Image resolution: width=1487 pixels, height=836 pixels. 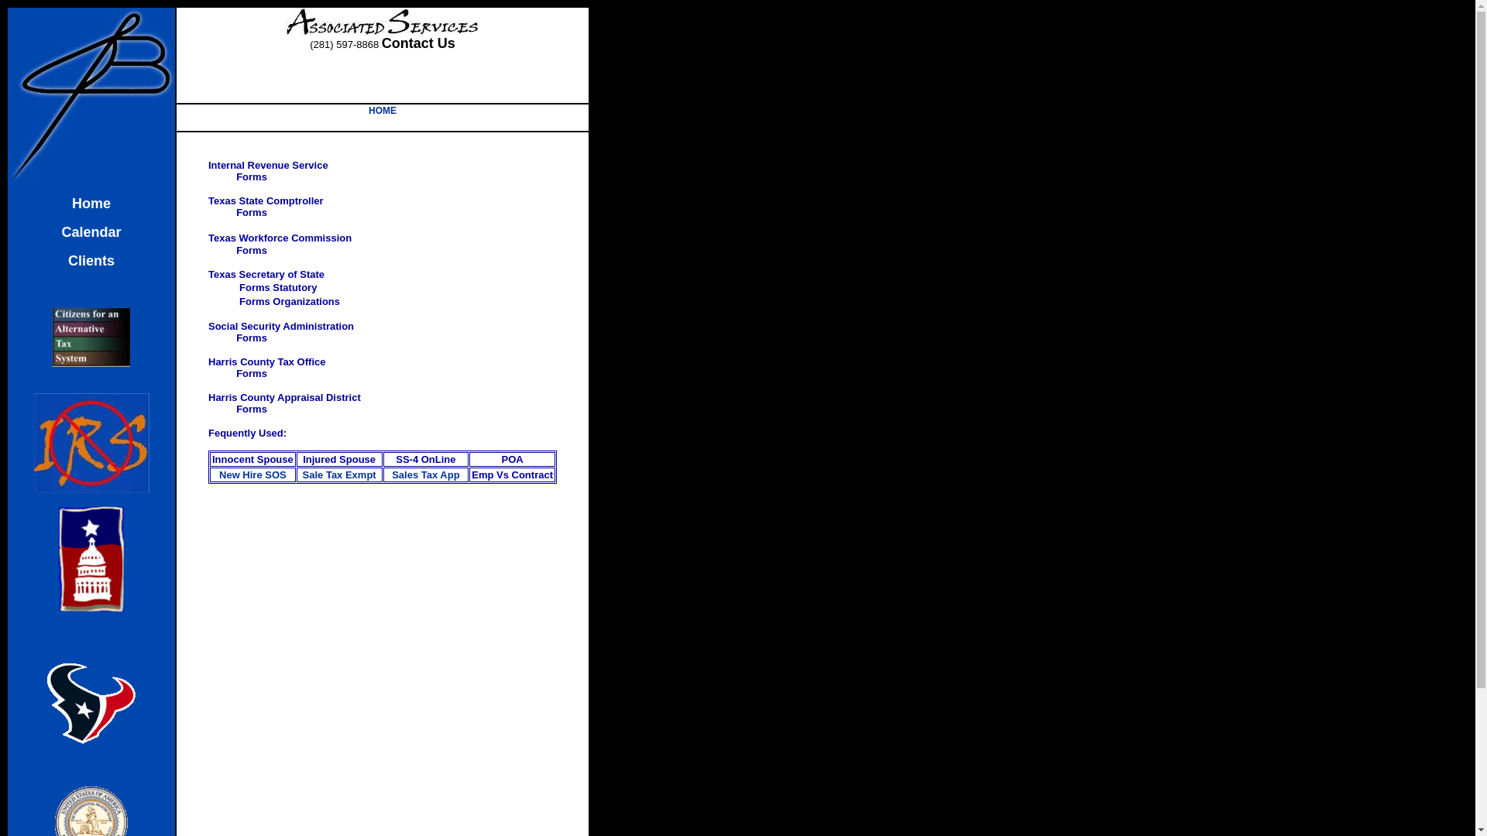 I want to click on Social Security Administration, so click(x=281, y=327).